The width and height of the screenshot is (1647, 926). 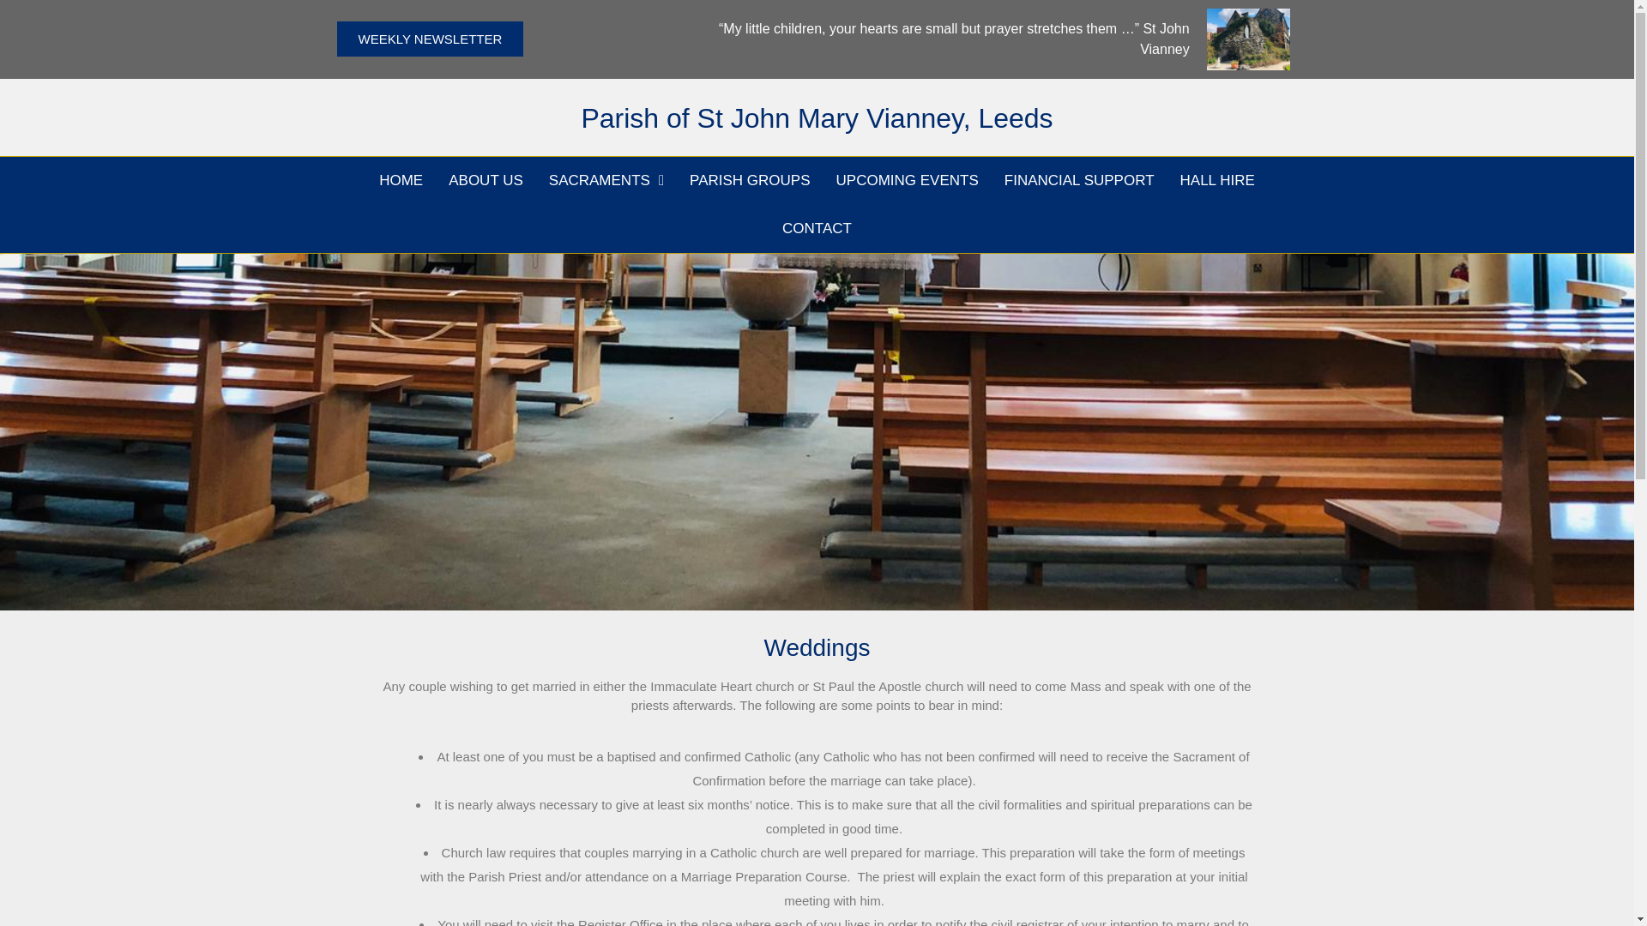 I want to click on HALL HIRE, so click(x=1218, y=180).